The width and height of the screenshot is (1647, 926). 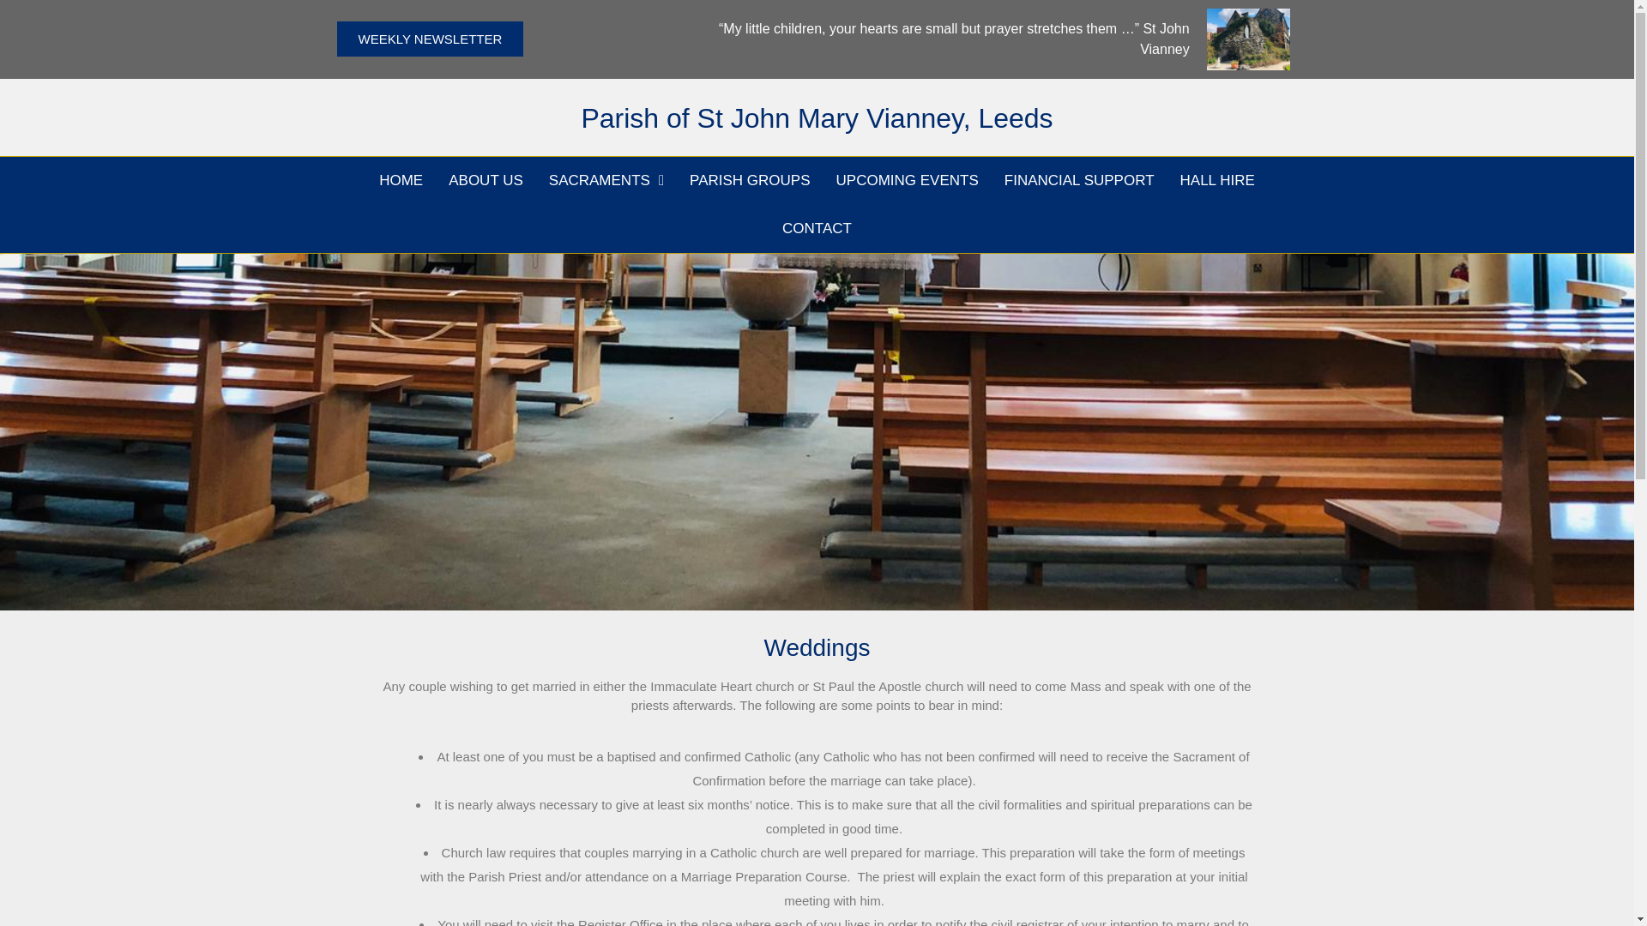 I want to click on HALL HIRE, so click(x=1218, y=180).